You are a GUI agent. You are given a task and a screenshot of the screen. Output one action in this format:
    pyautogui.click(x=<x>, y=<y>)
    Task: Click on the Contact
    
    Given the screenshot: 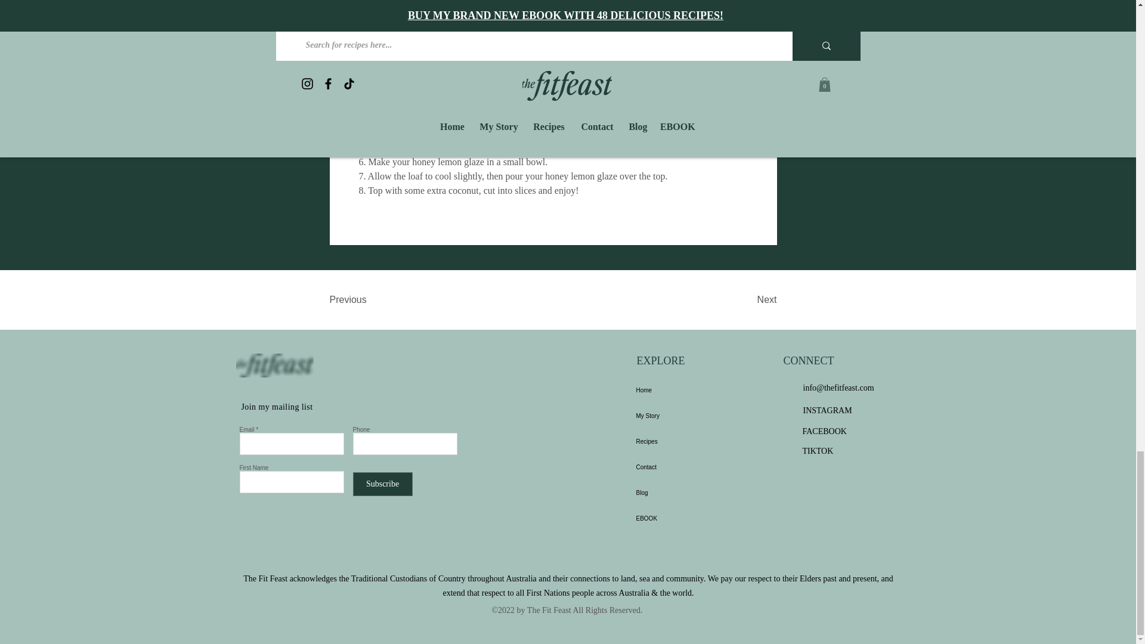 What is the action you would take?
    pyautogui.click(x=662, y=467)
    